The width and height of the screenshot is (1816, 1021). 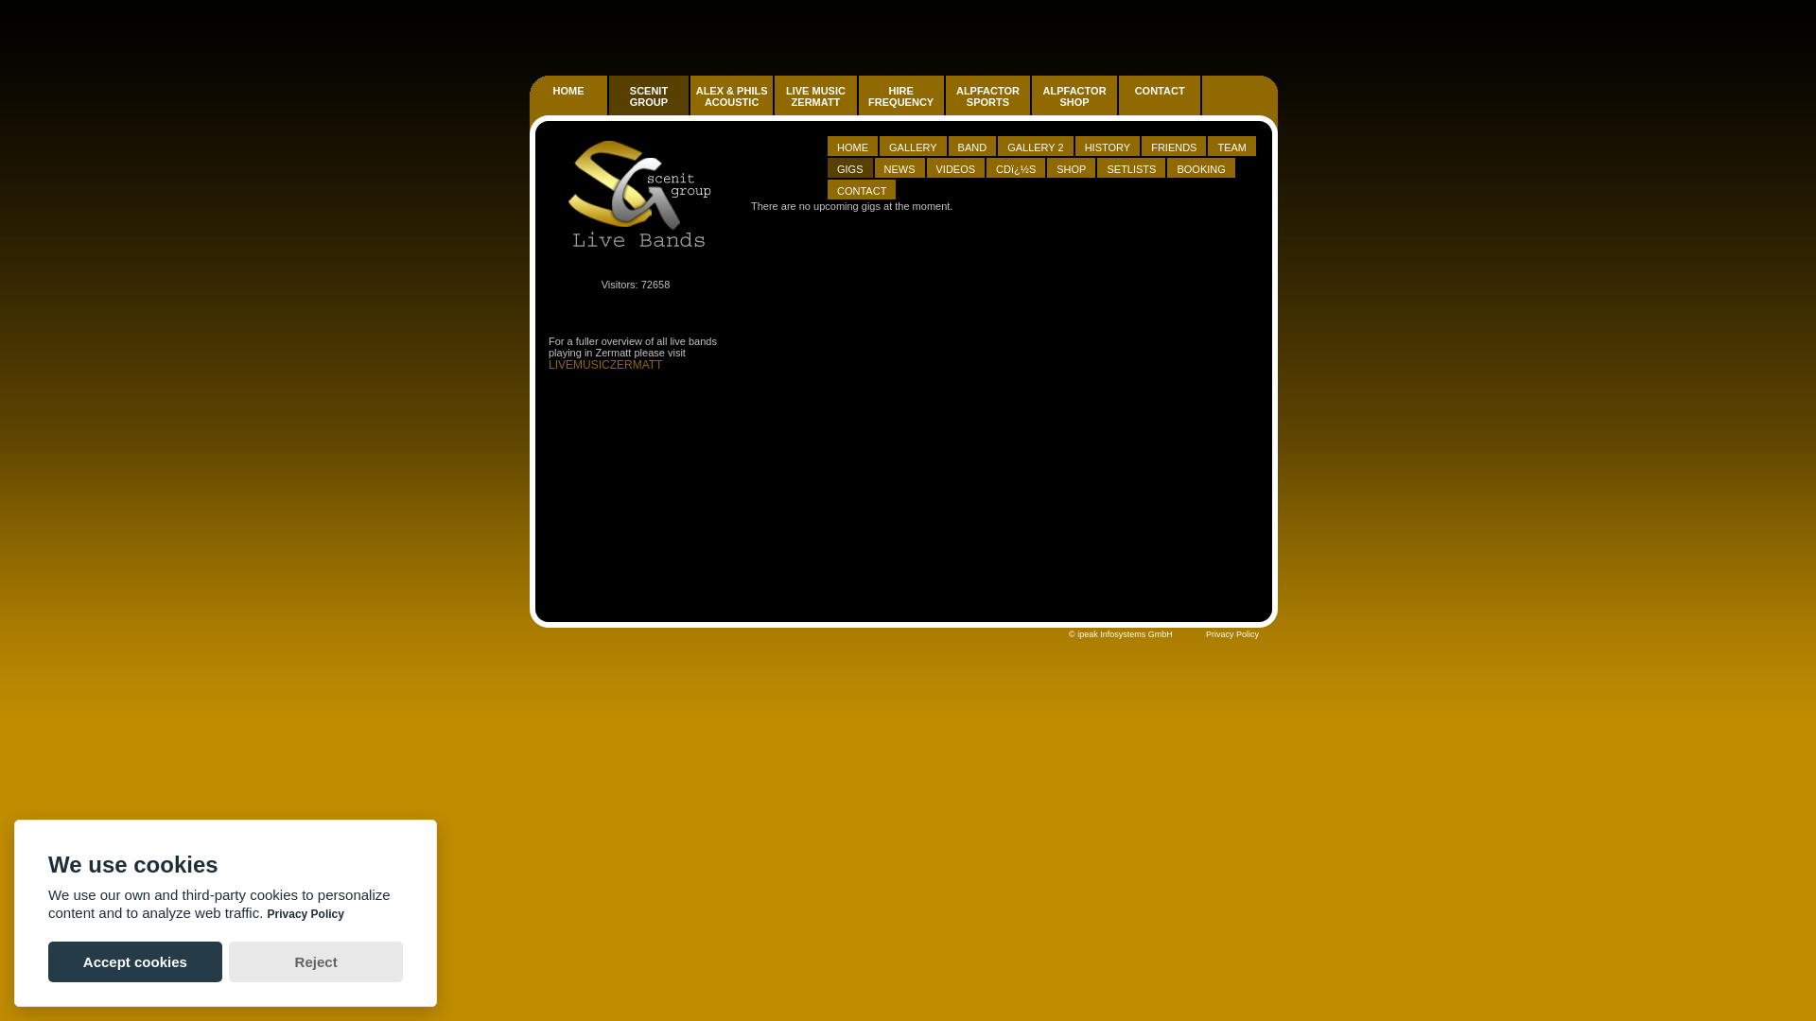 I want to click on TEAM, so click(x=1231, y=147).